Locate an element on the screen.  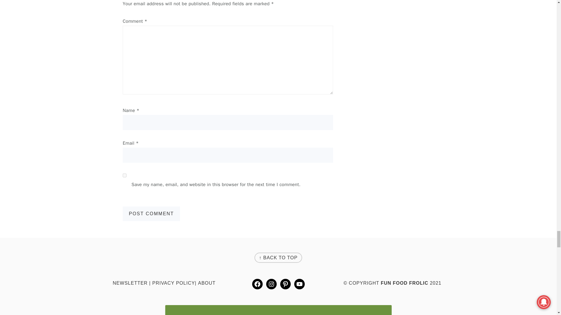
Post Comment is located at coordinates (151, 214).